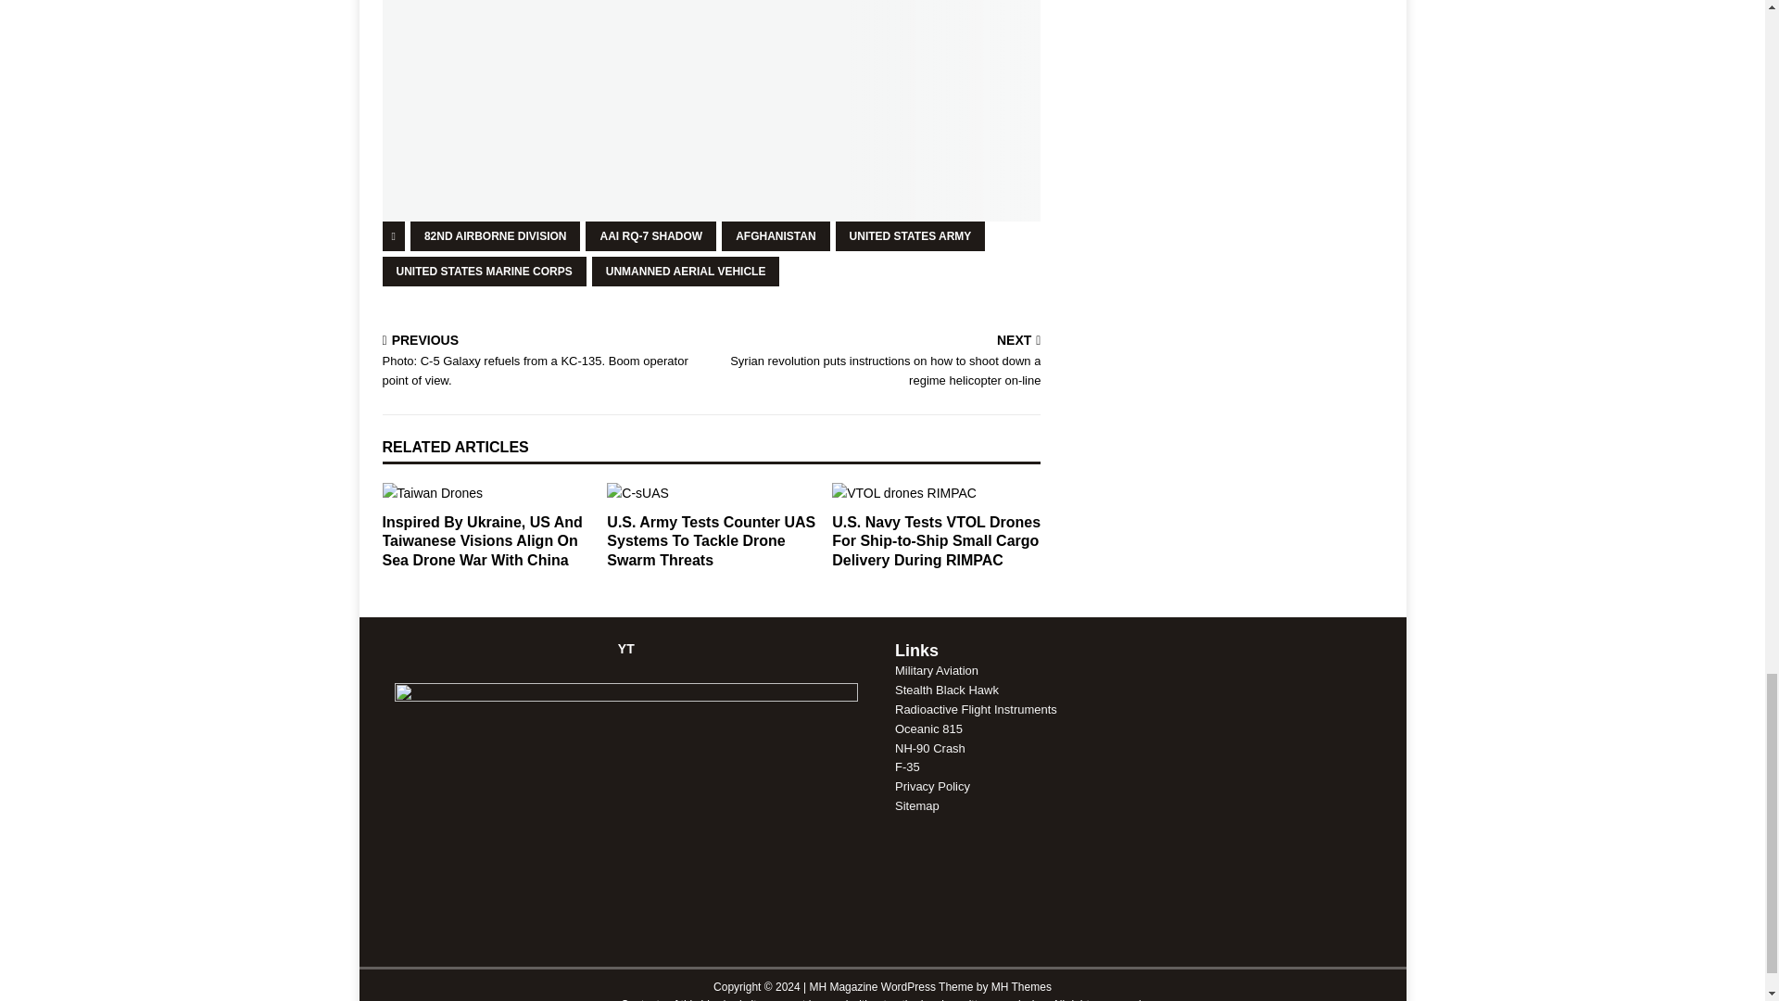  Describe the element at coordinates (910, 235) in the screenshot. I see `UNITED STATES ARMY` at that location.